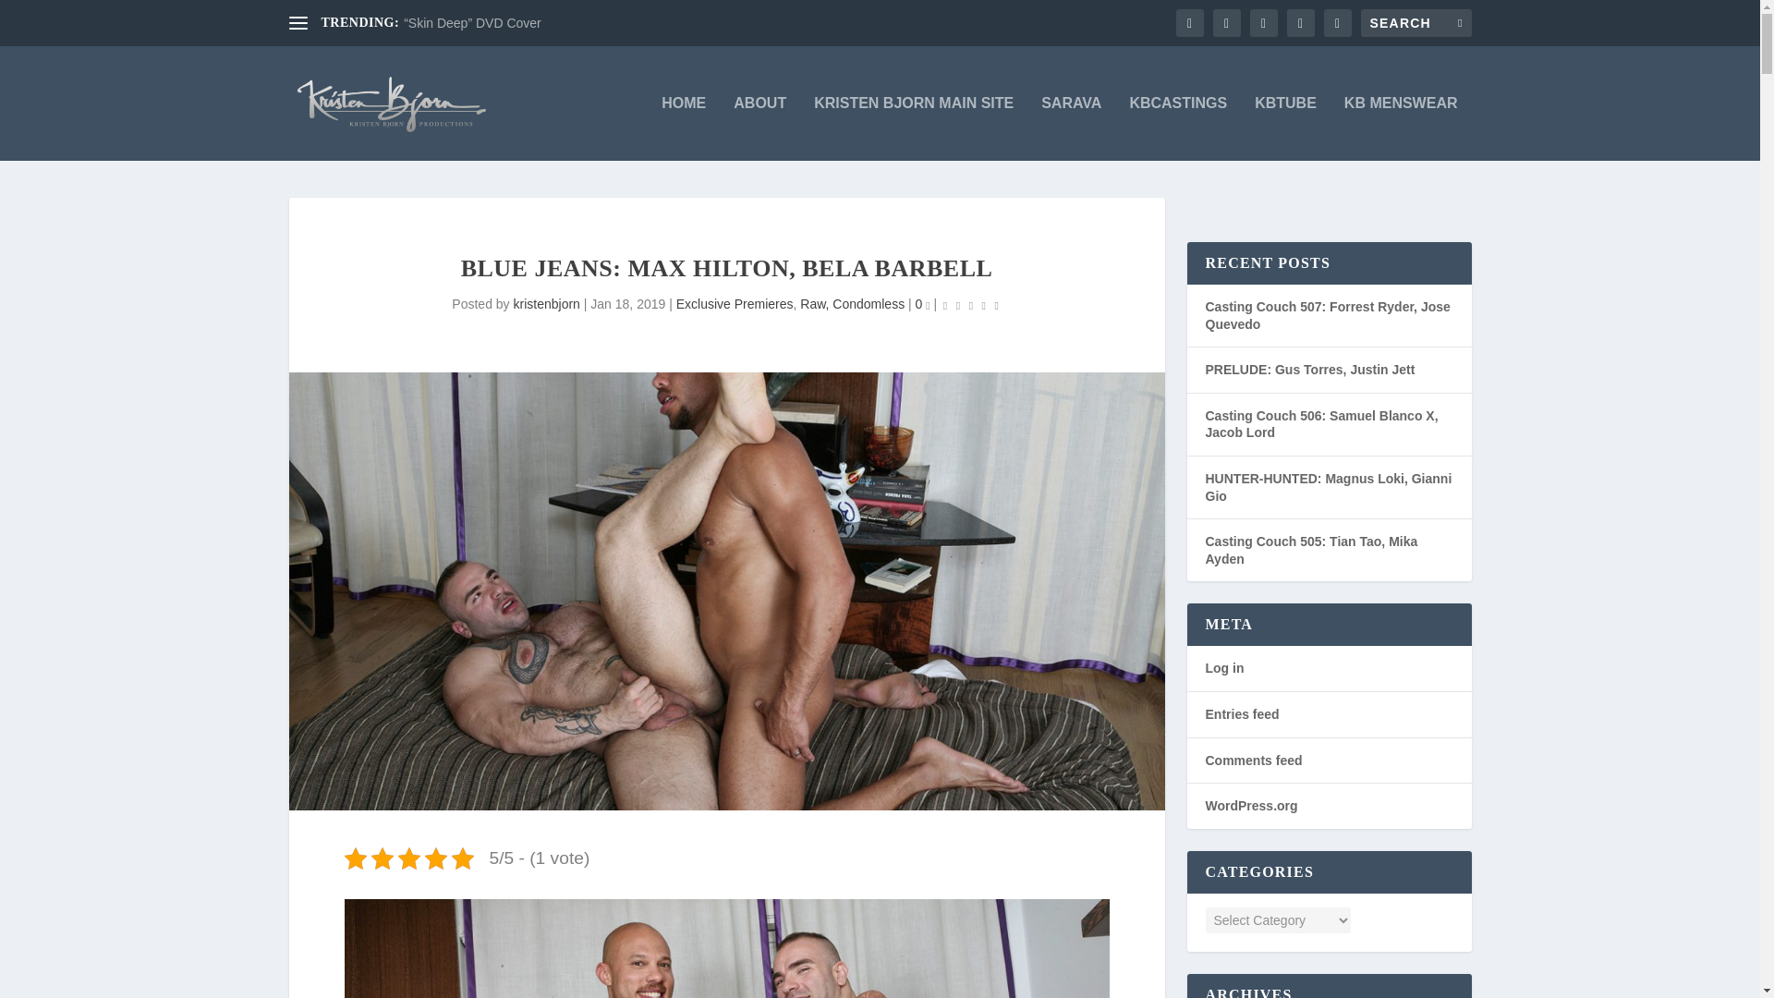  What do you see at coordinates (547, 303) in the screenshot?
I see `kristenbjorn` at bounding box center [547, 303].